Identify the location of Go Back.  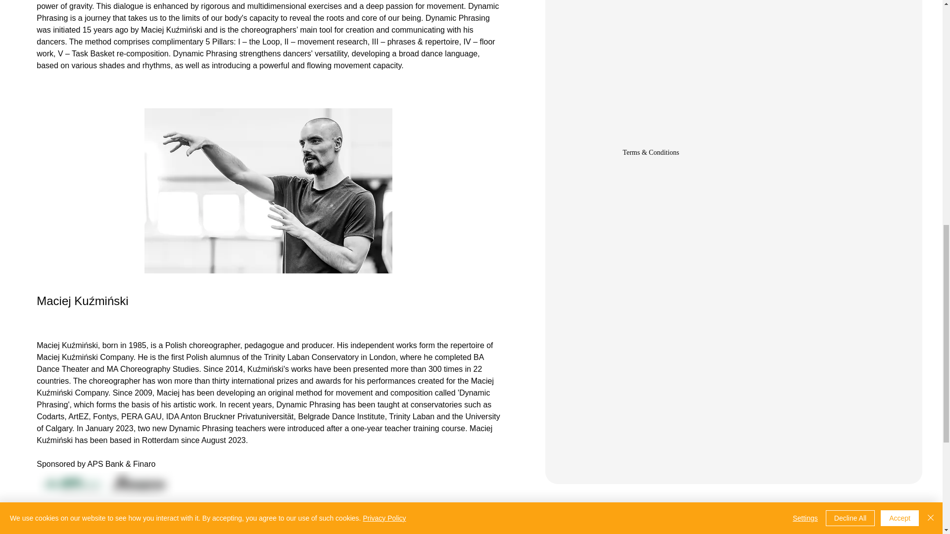
(76, 528).